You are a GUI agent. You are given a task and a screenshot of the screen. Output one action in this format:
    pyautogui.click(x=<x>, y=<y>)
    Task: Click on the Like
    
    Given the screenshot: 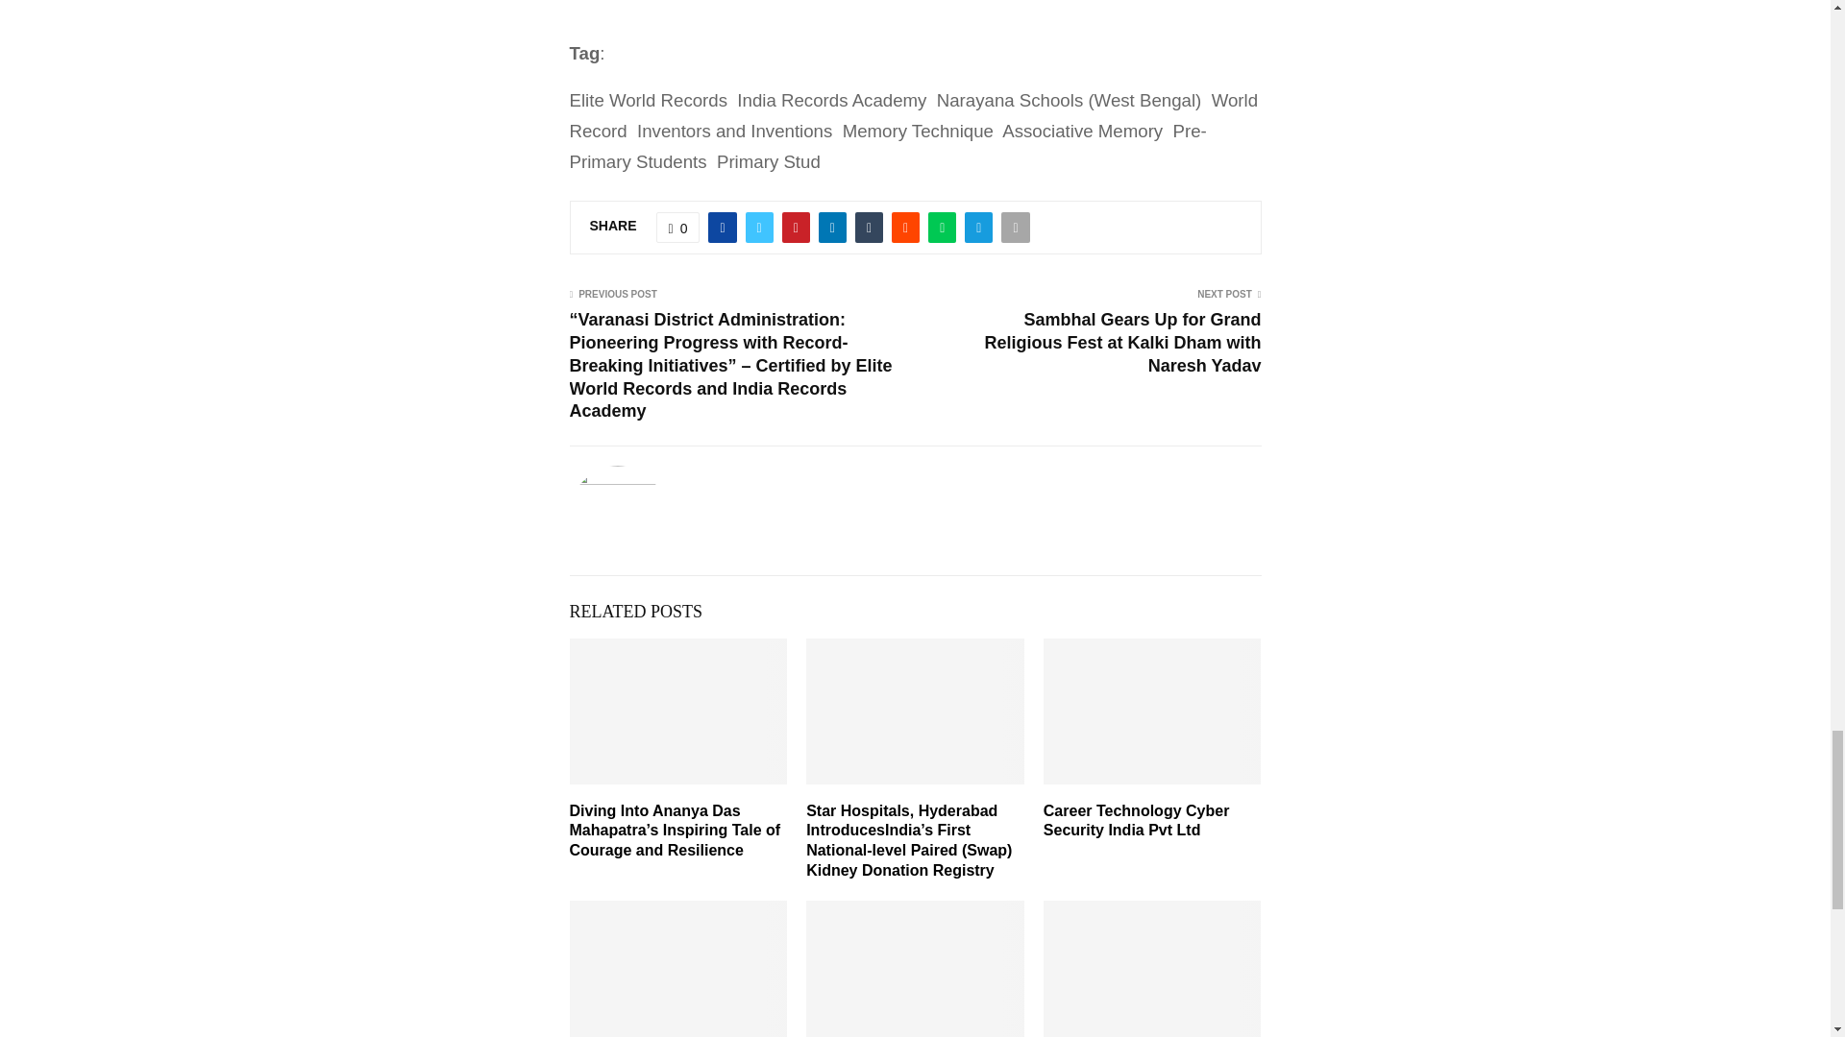 What is the action you would take?
    pyautogui.click(x=678, y=227)
    